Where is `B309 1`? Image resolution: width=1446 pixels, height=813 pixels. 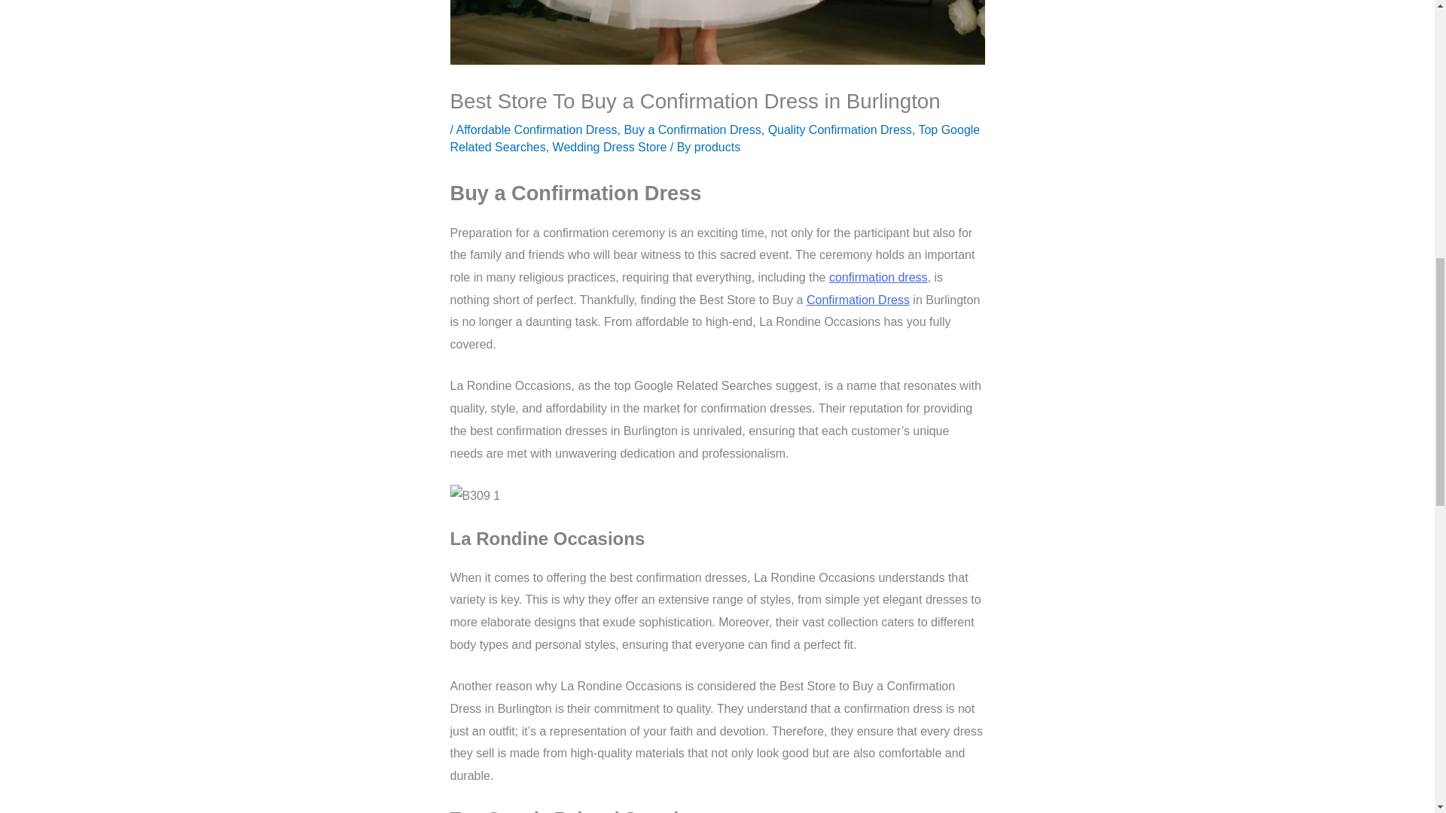 B309 1 is located at coordinates (474, 495).